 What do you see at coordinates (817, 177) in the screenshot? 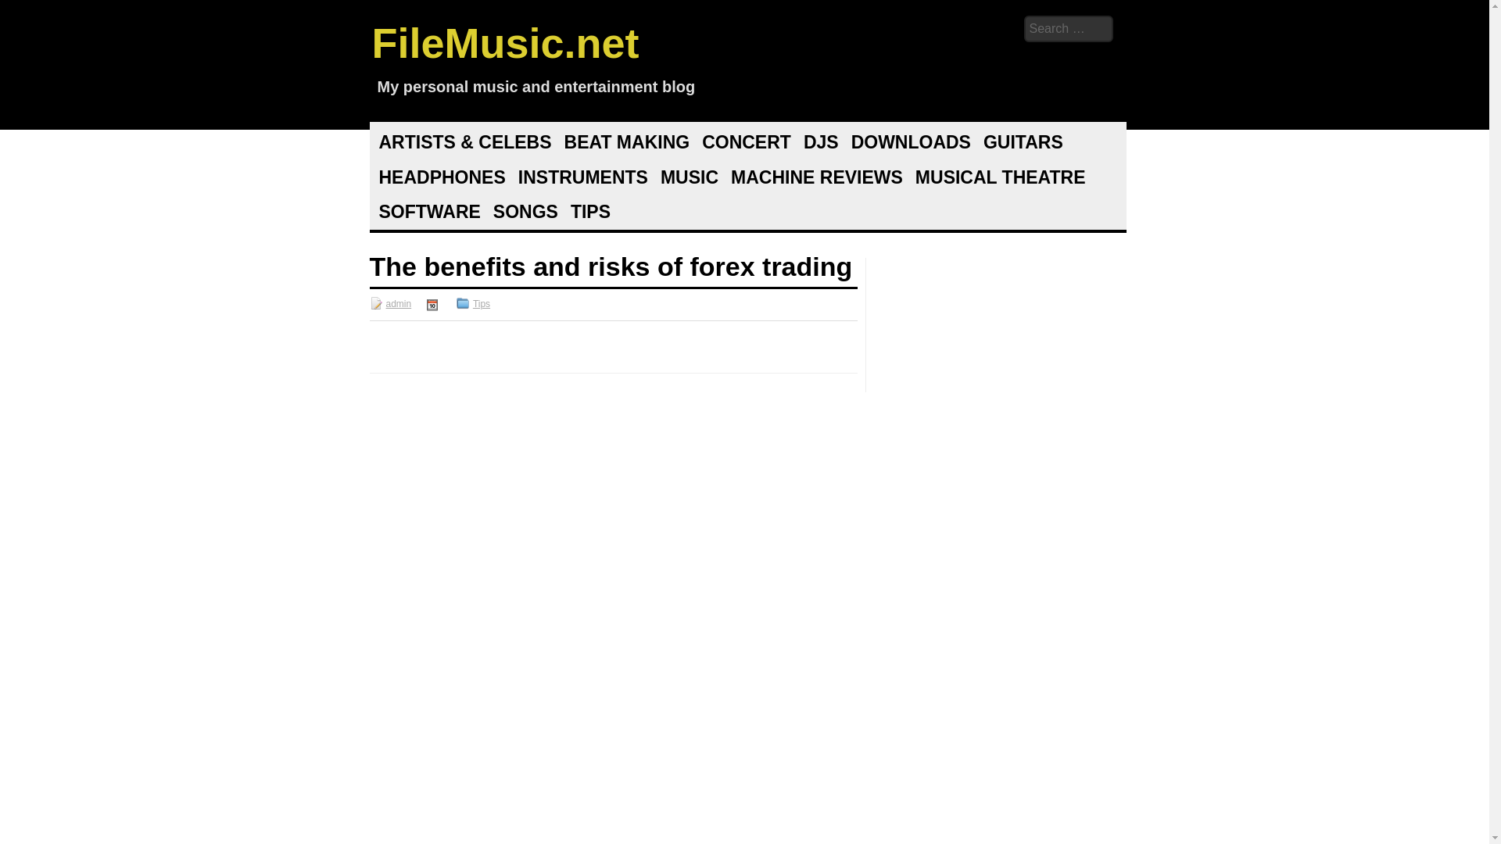
I see `MACHINE REVIEWS` at bounding box center [817, 177].